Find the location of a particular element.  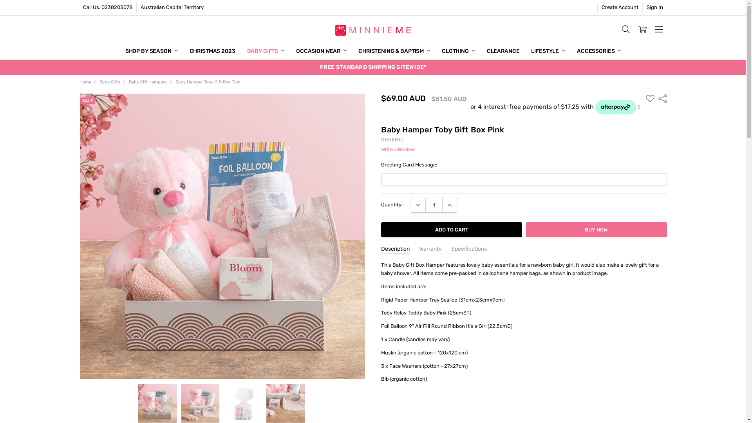

SHOP BY SEASON is located at coordinates (152, 51).